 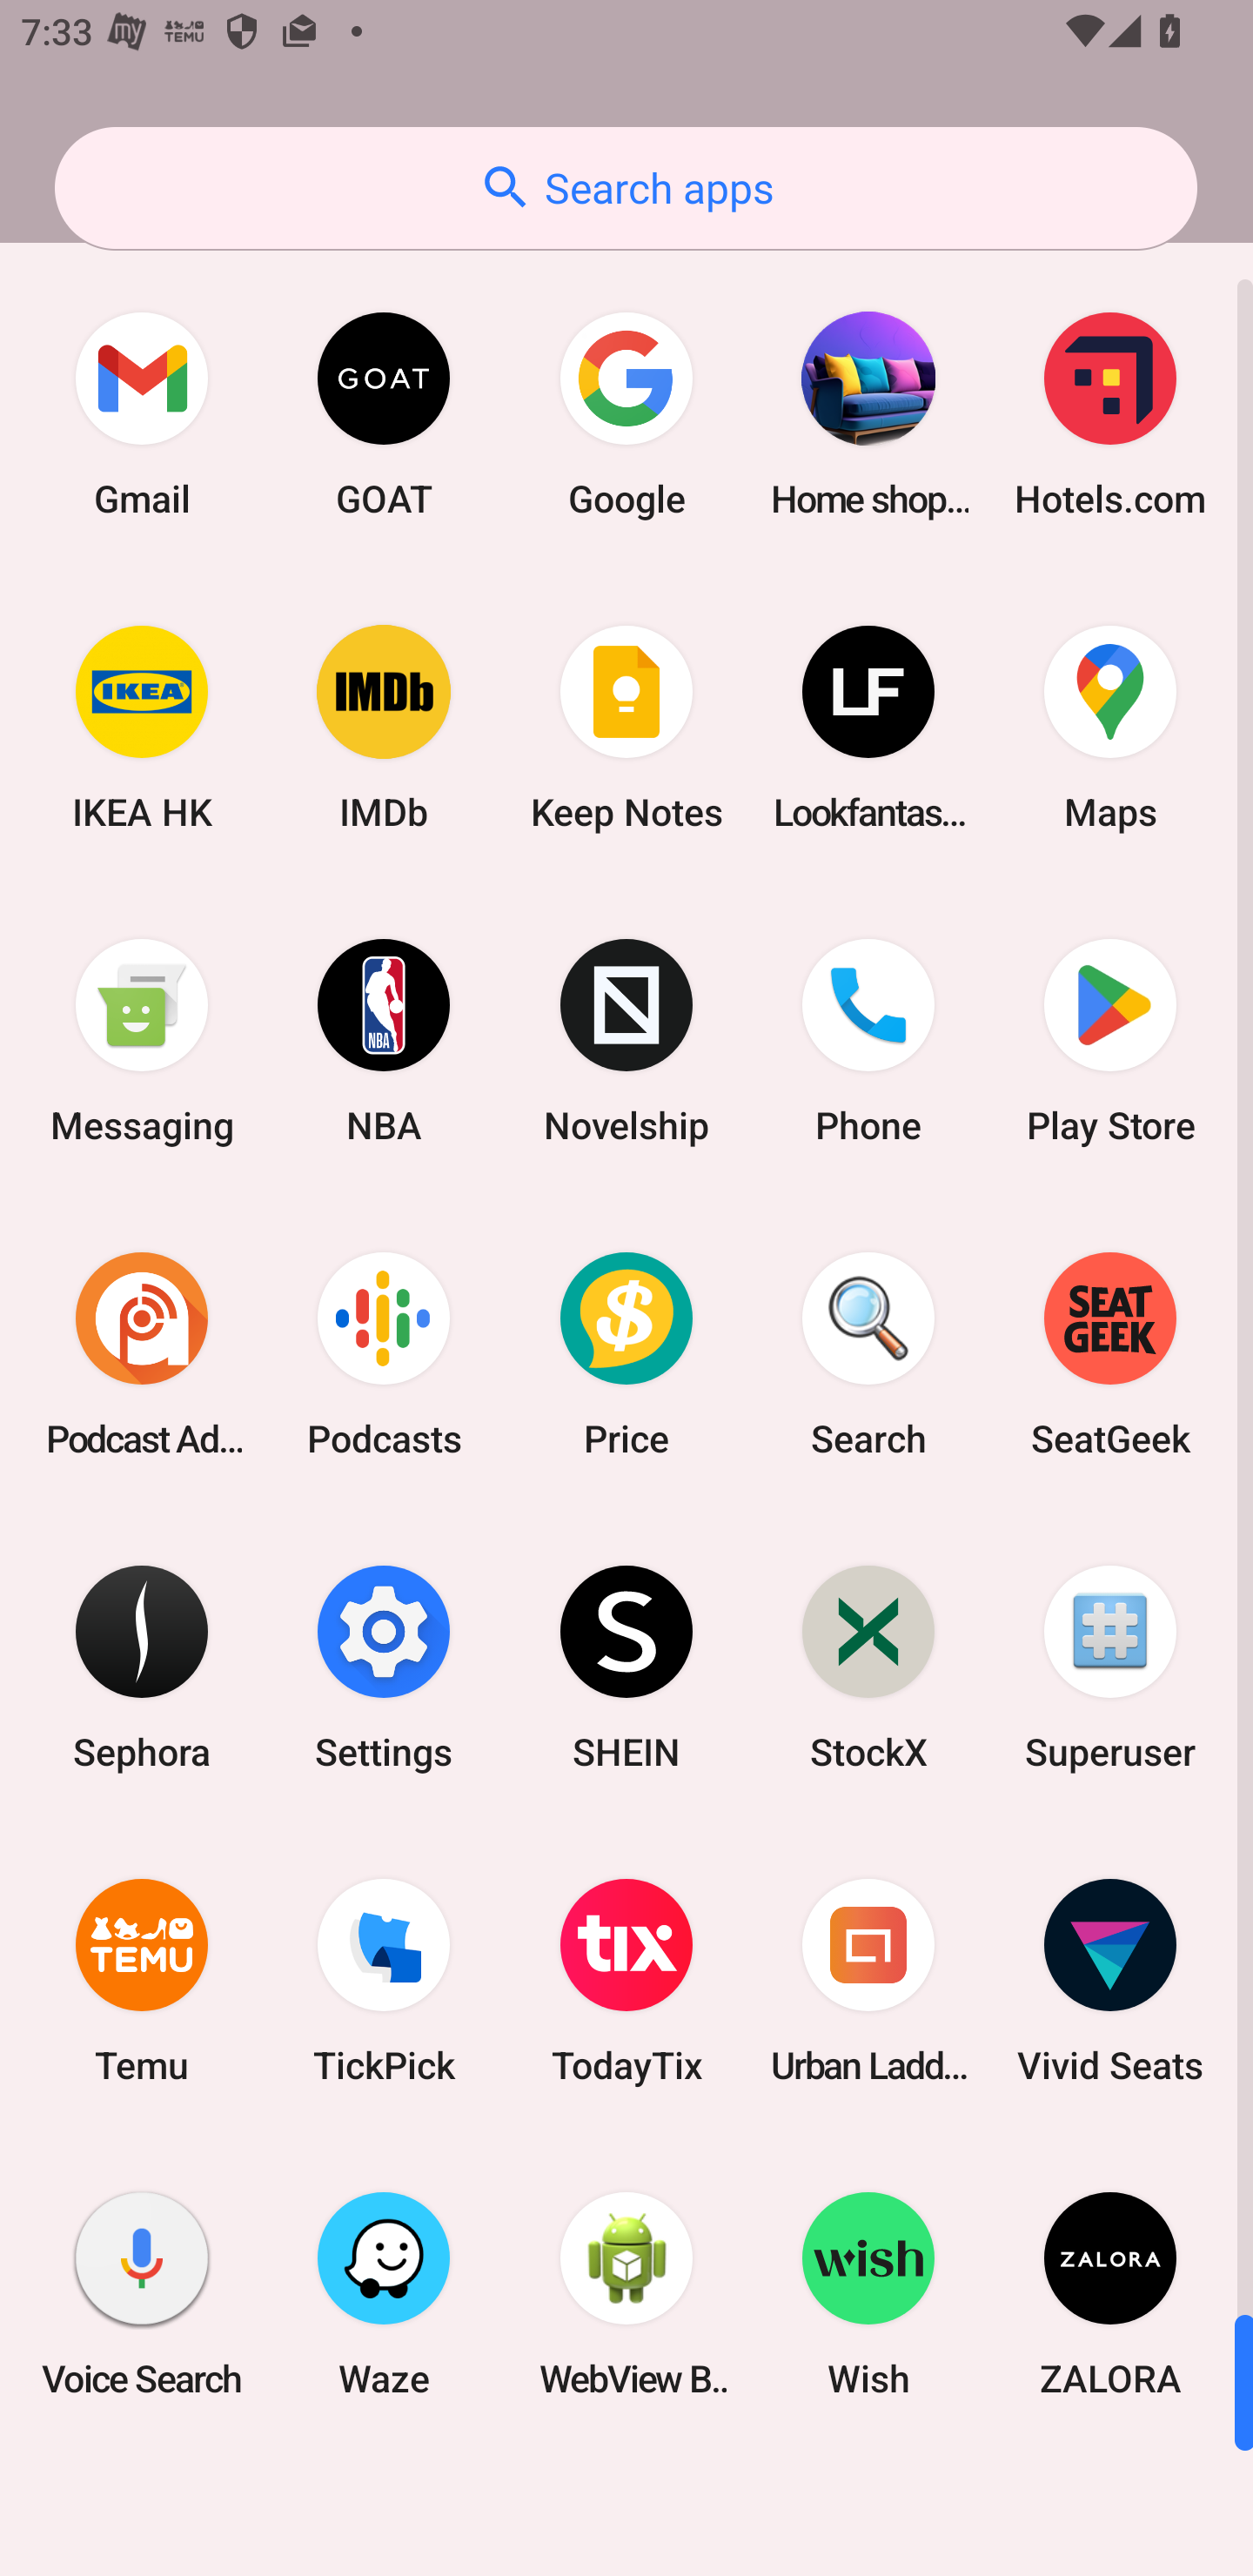 What do you see at coordinates (626, 1981) in the screenshot?
I see `TodayTix` at bounding box center [626, 1981].